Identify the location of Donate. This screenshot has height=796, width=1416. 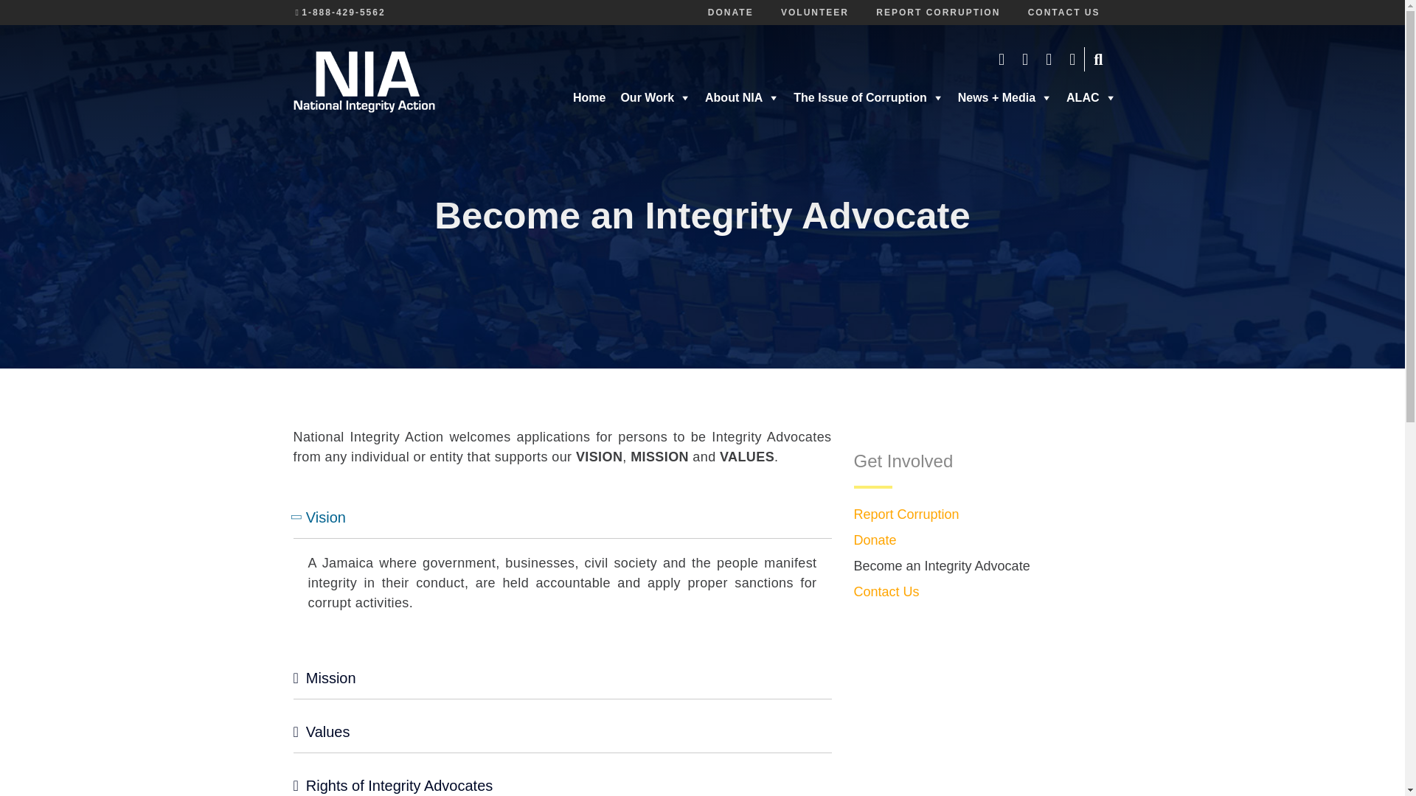
(731, 12).